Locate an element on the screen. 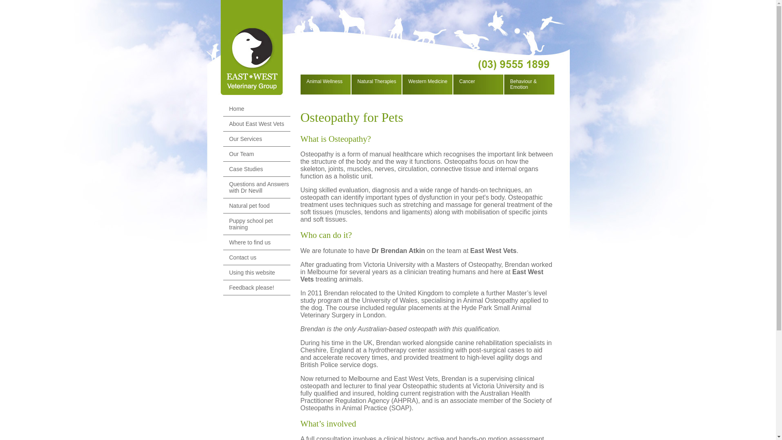 This screenshot has width=782, height=440. Natural Therapies is located at coordinates (376, 81).